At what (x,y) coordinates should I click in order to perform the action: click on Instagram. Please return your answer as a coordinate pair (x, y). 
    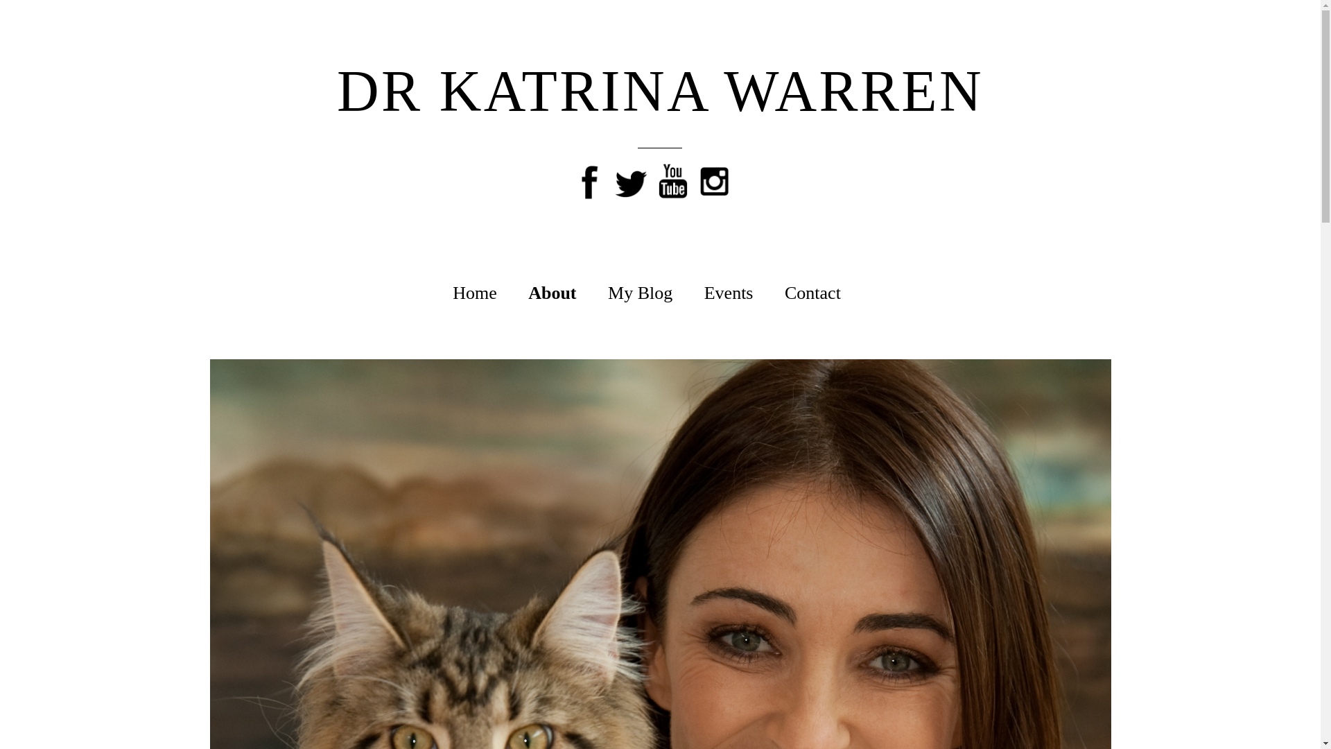
    Looking at the image, I should click on (715, 178).